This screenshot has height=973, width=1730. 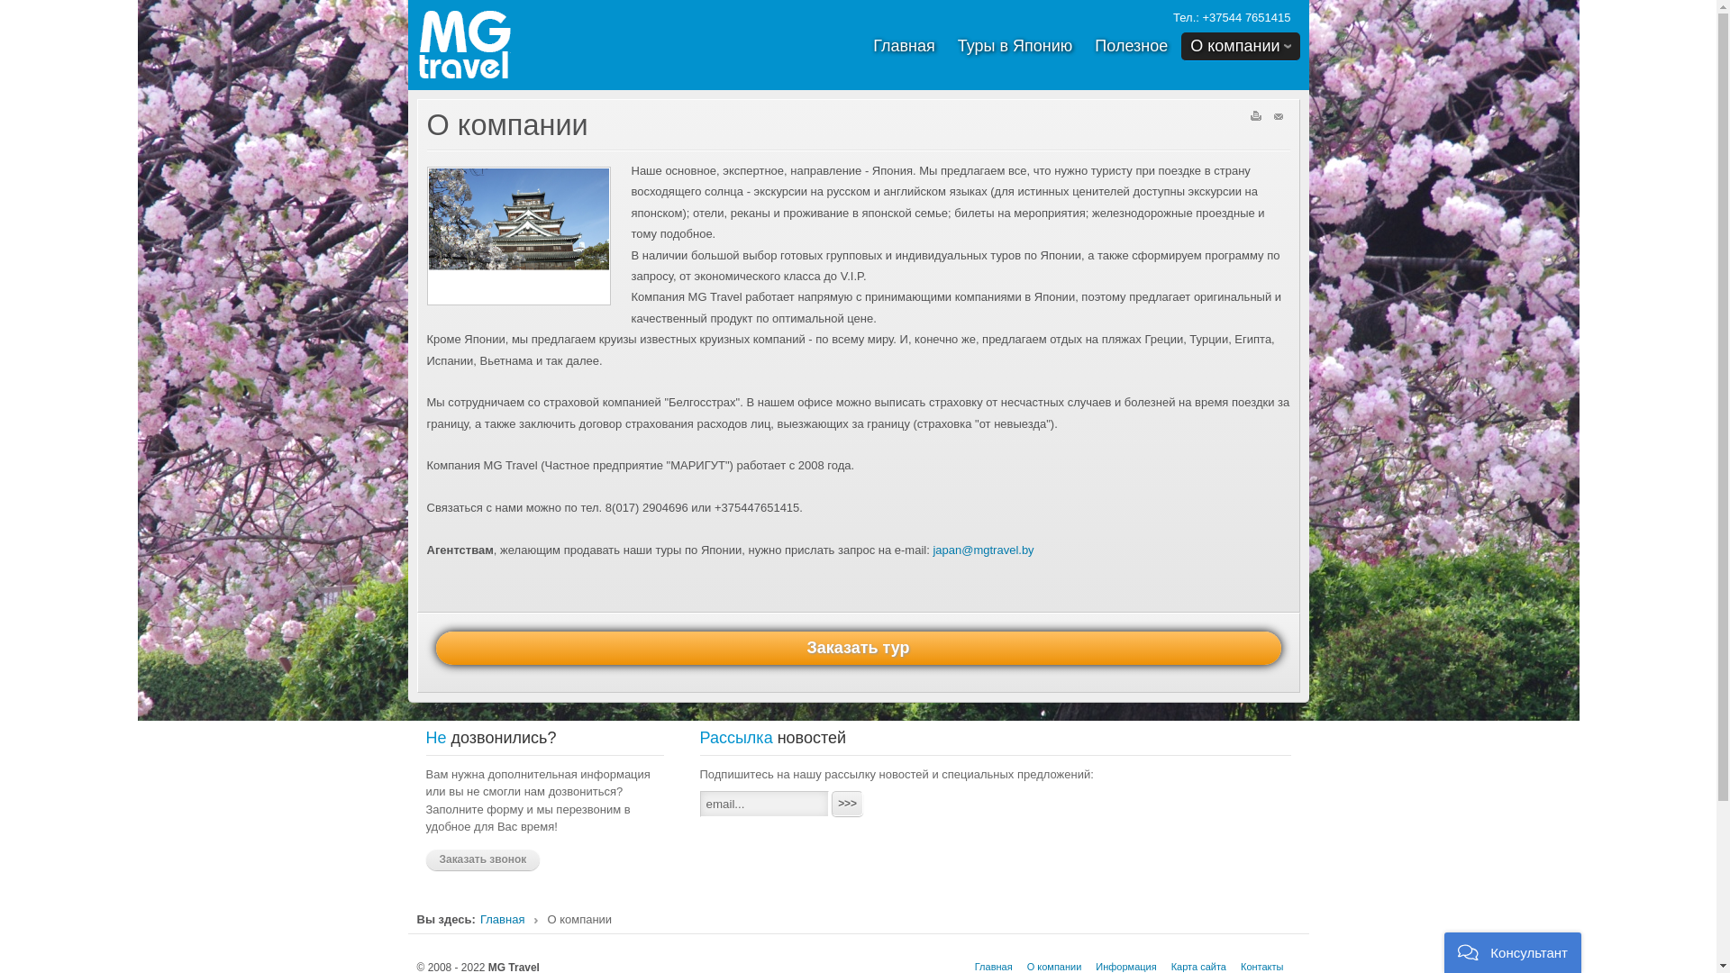 What do you see at coordinates (983, 550) in the screenshot?
I see `japan@mgtravel.by` at bounding box center [983, 550].